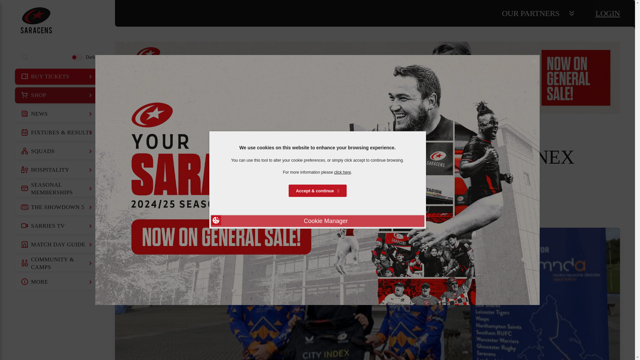 This screenshot has height=360, width=640. I want to click on SARRIES TV, so click(57, 226).